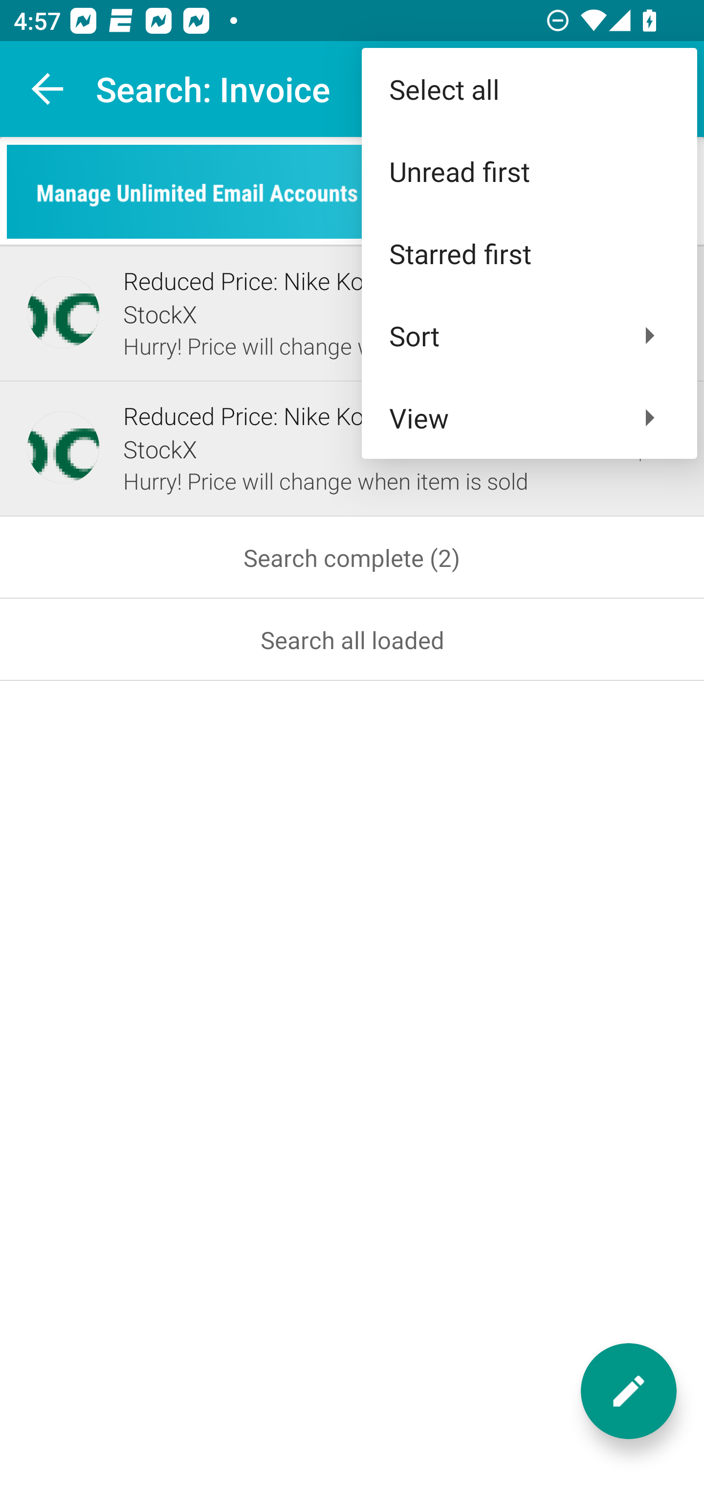 This screenshot has height=1487, width=704. What do you see at coordinates (529, 335) in the screenshot?
I see `Sort` at bounding box center [529, 335].